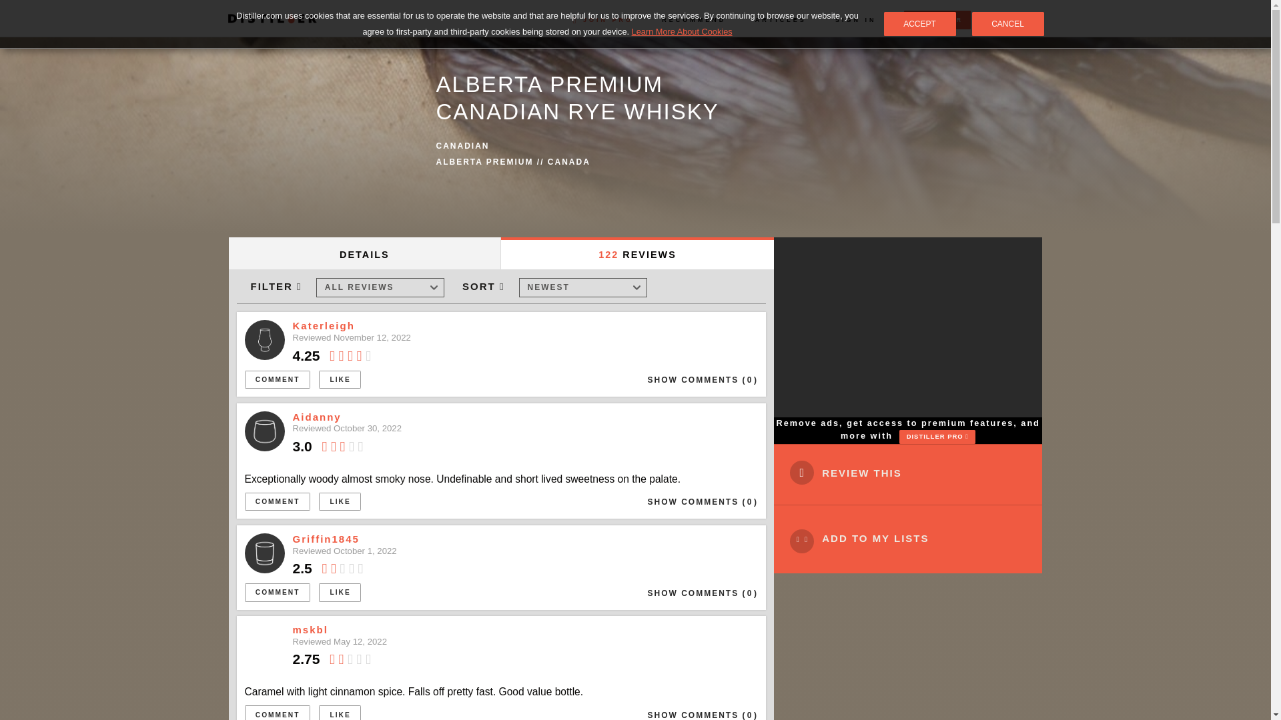 This screenshot has height=720, width=1281. What do you see at coordinates (694, 19) in the screenshot?
I see `RECOMMEND` at bounding box center [694, 19].